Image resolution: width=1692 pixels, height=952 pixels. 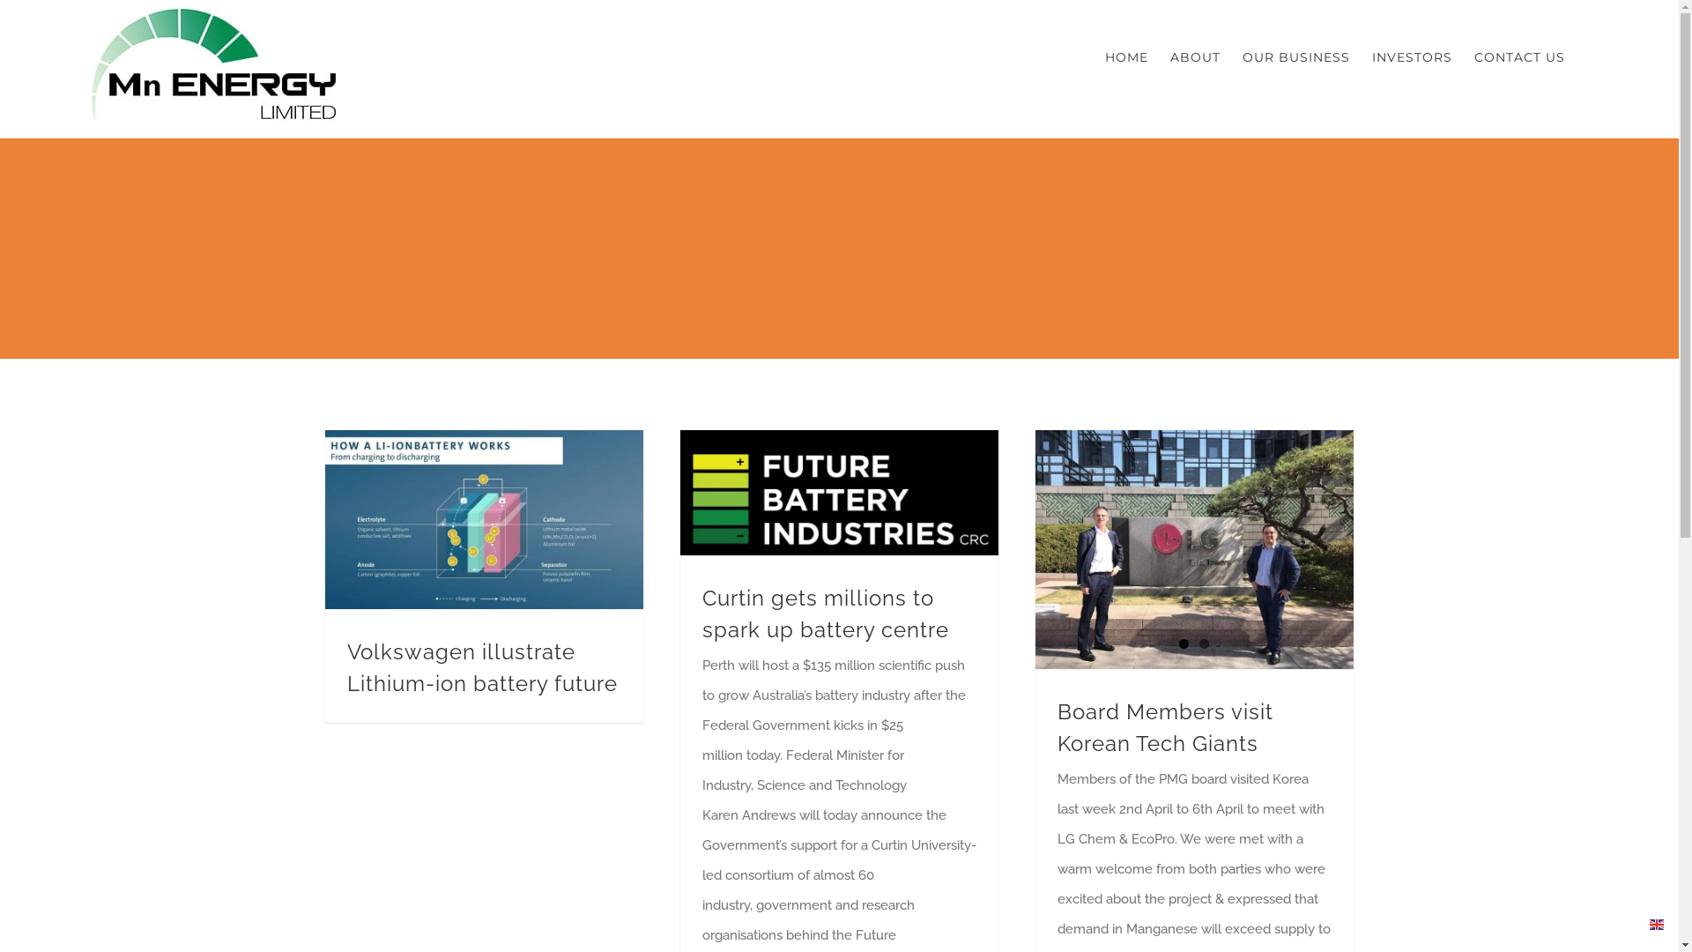 What do you see at coordinates (825, 614) in the screenshot?
I see `Curtin gets millions to spark up battery centre` at bounding box center [825, 614].